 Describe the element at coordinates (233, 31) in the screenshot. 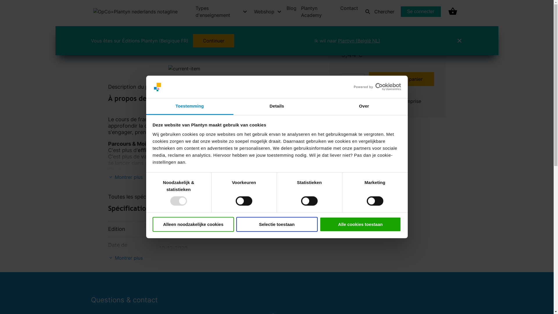

I see `Parcours & moi` at that location.